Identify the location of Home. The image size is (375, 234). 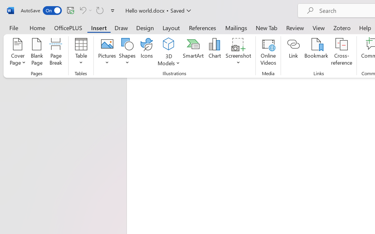
(37, 27).